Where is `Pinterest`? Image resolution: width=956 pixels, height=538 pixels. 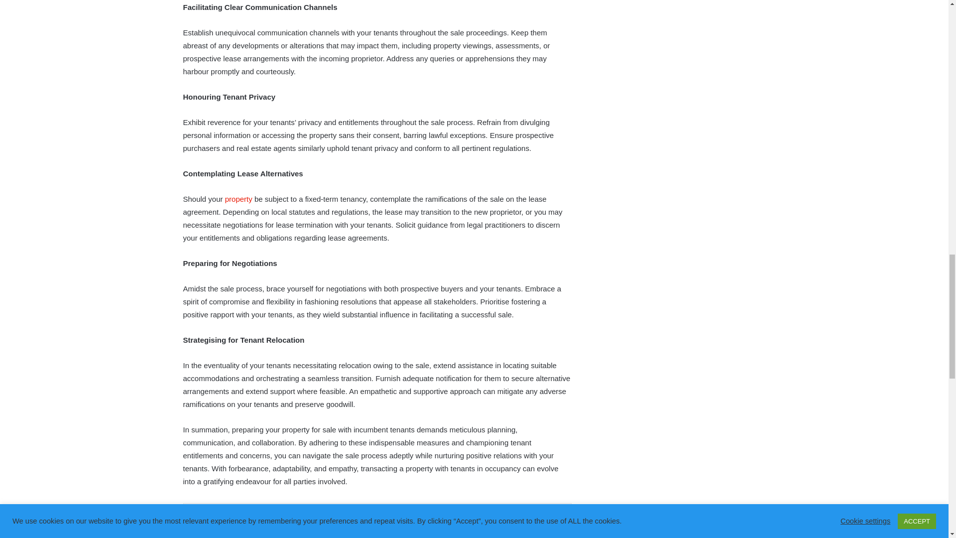 Pinterest is located at coordinates (376, 520).